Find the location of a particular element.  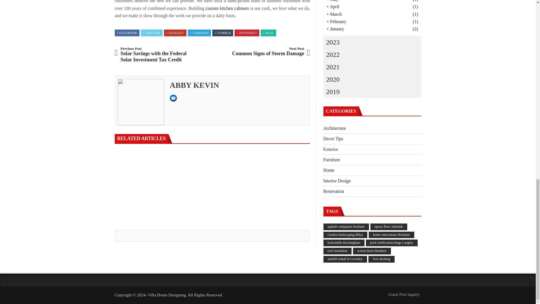

Twitter is located at coordinates (152, 33).